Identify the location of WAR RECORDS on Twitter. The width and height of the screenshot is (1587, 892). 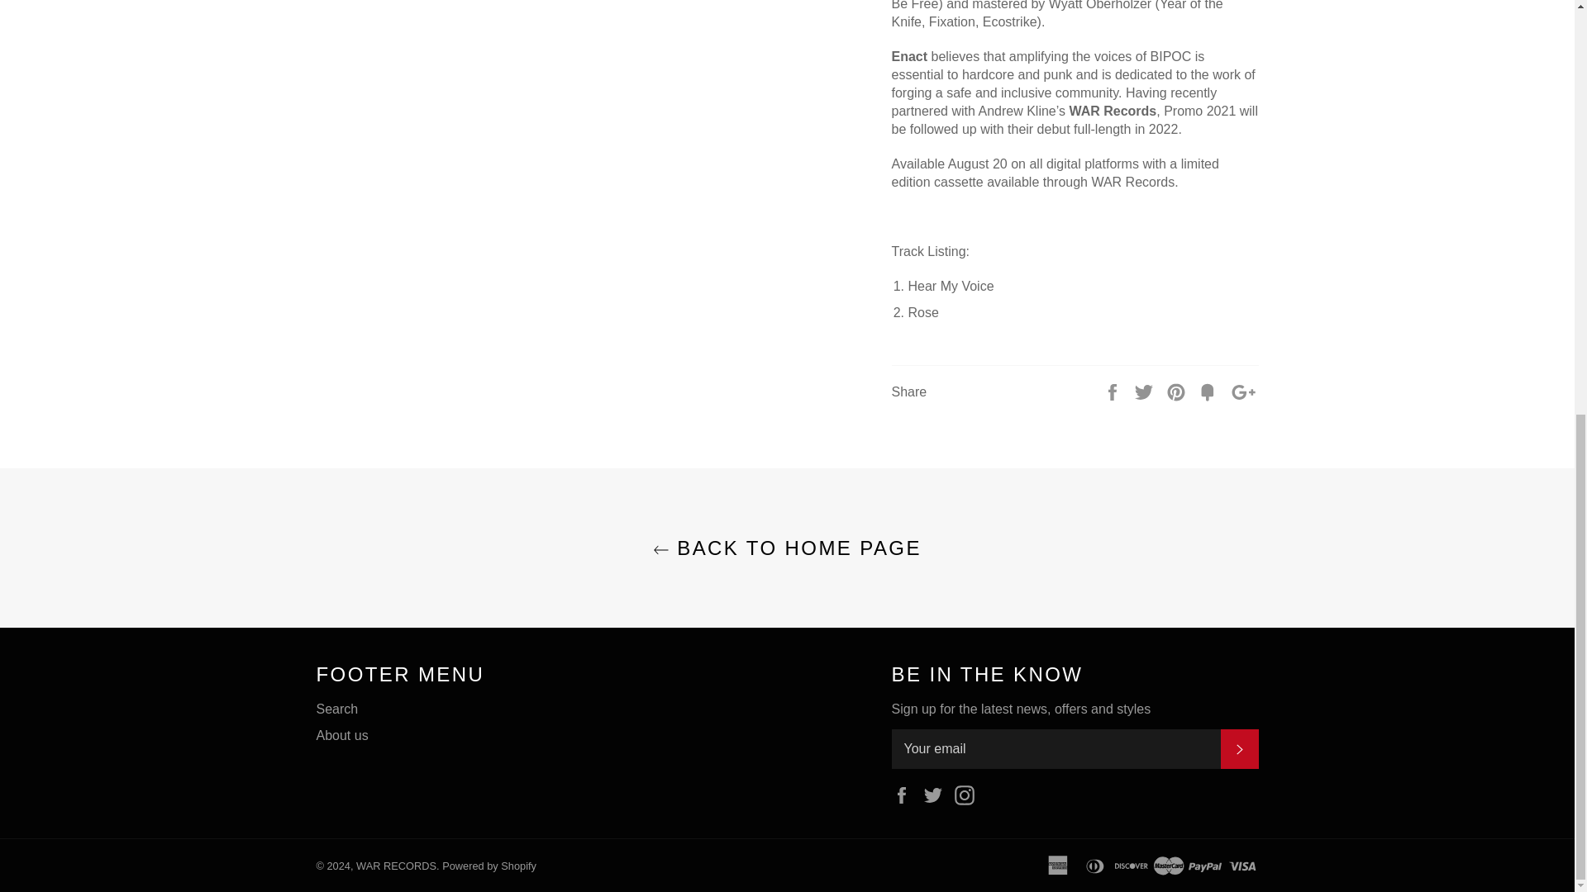
(937, 793).